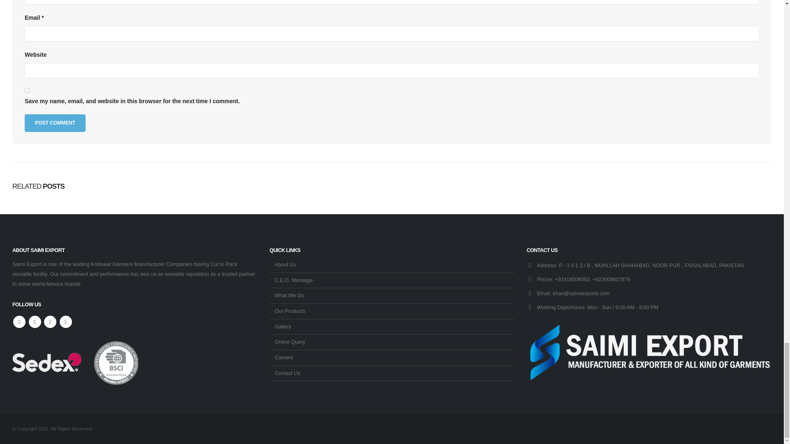 The height and width of the screenshot is (444, 790). What do you see at coordinates (35, 321) in the screenshot?
I see `Twitter` at bounding box center [35, 321].